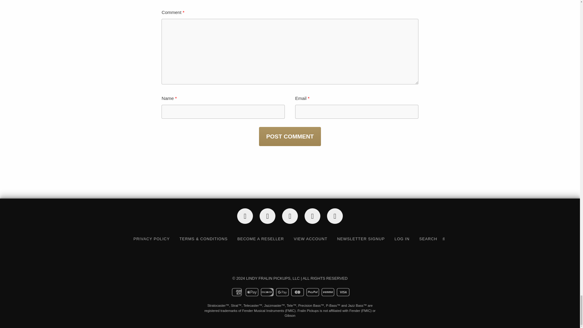 The width and height of the screenshot is (583, 328). Describe the element at coordinates (290, 216) in the screenshot. I see `YouTube` at that location.